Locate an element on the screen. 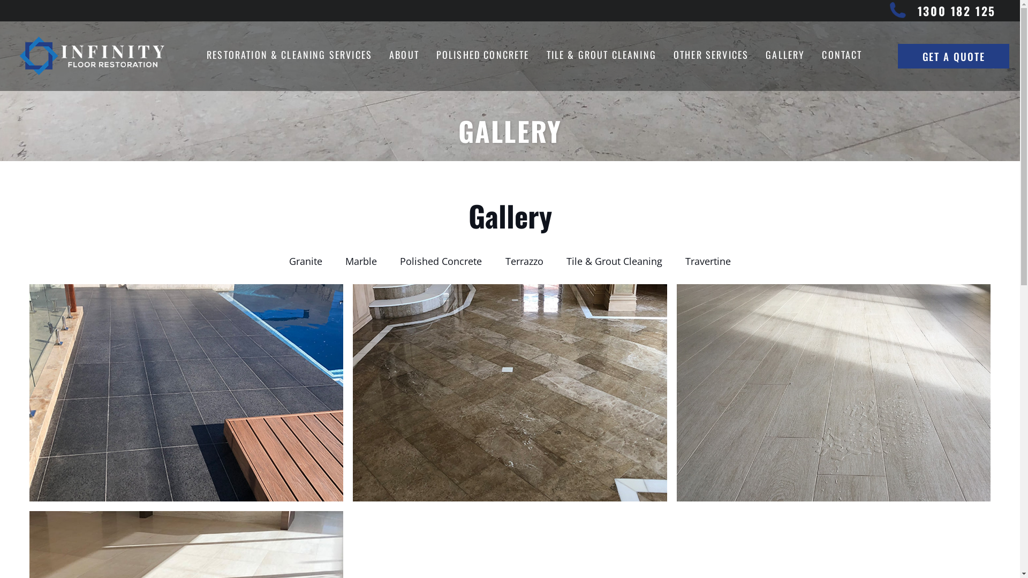  Terrazzo is located at coordinates (524, 261).